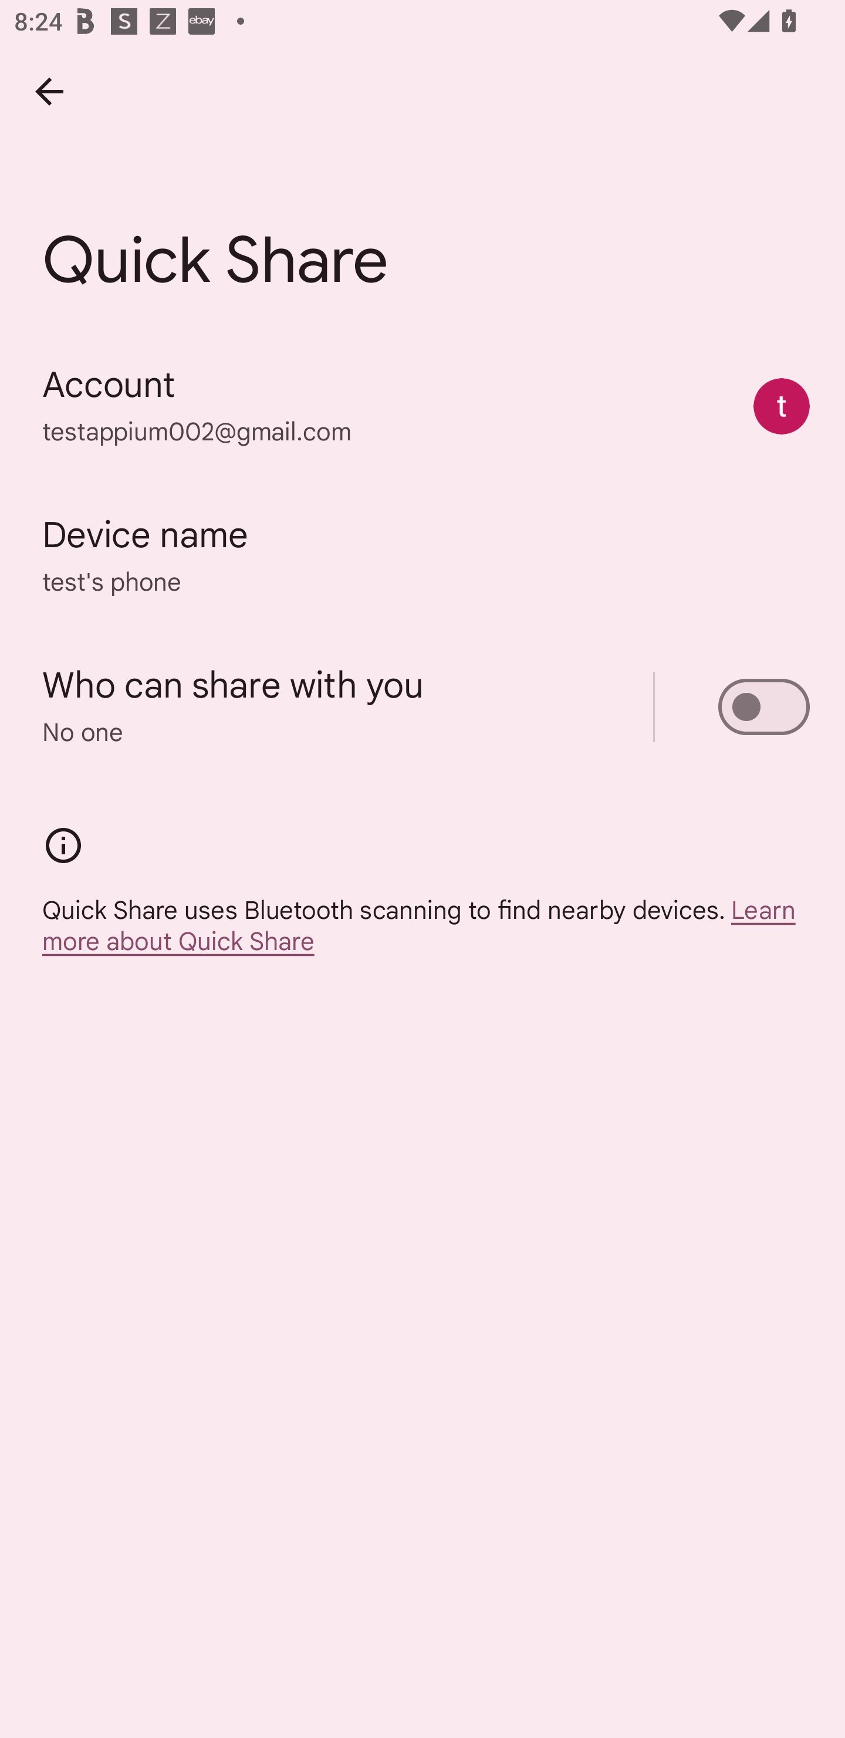 The height and width of the screenshot is (1738, 845). What do you see at coordinates (422, 406) in the screenshot?
I see `Account testappium002@gmail.com` at bounding box center [422, 406].